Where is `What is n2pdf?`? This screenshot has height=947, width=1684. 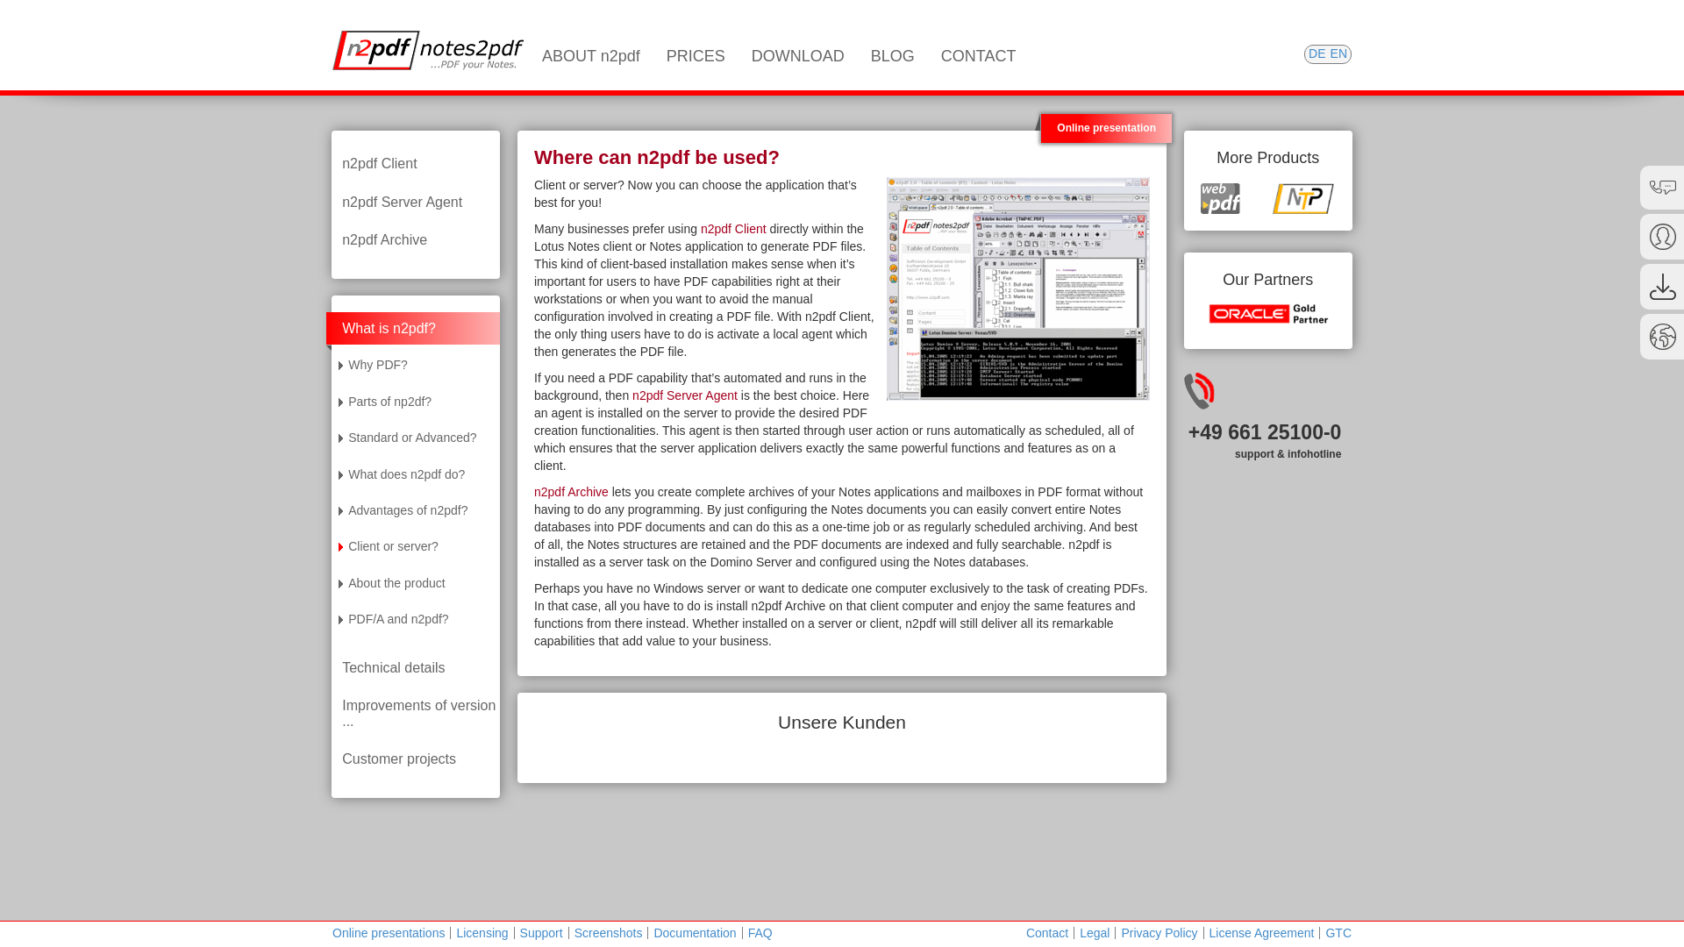
What is n2pdf? is located at coordinates (413, 329).